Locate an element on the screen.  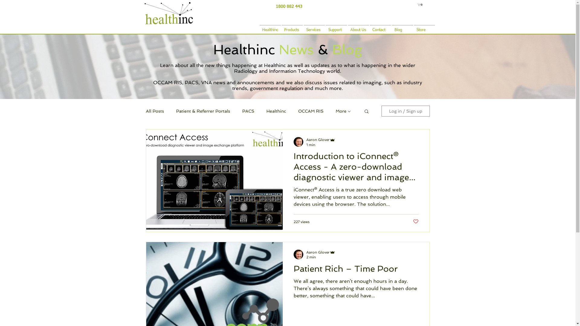
Log in / Sign up is located at coordinates (405, 111).